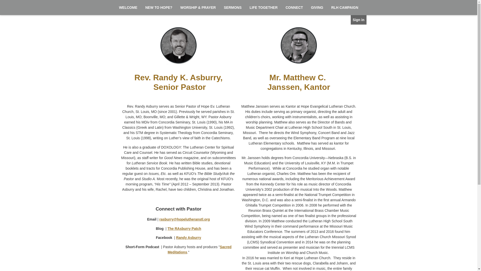 The height and width of the screenshot is (271, 481). What do you see at coordinates (345, 8) in the screenshot?
I see `RLH CAMPAIGN` at bounding box center [345, 8].